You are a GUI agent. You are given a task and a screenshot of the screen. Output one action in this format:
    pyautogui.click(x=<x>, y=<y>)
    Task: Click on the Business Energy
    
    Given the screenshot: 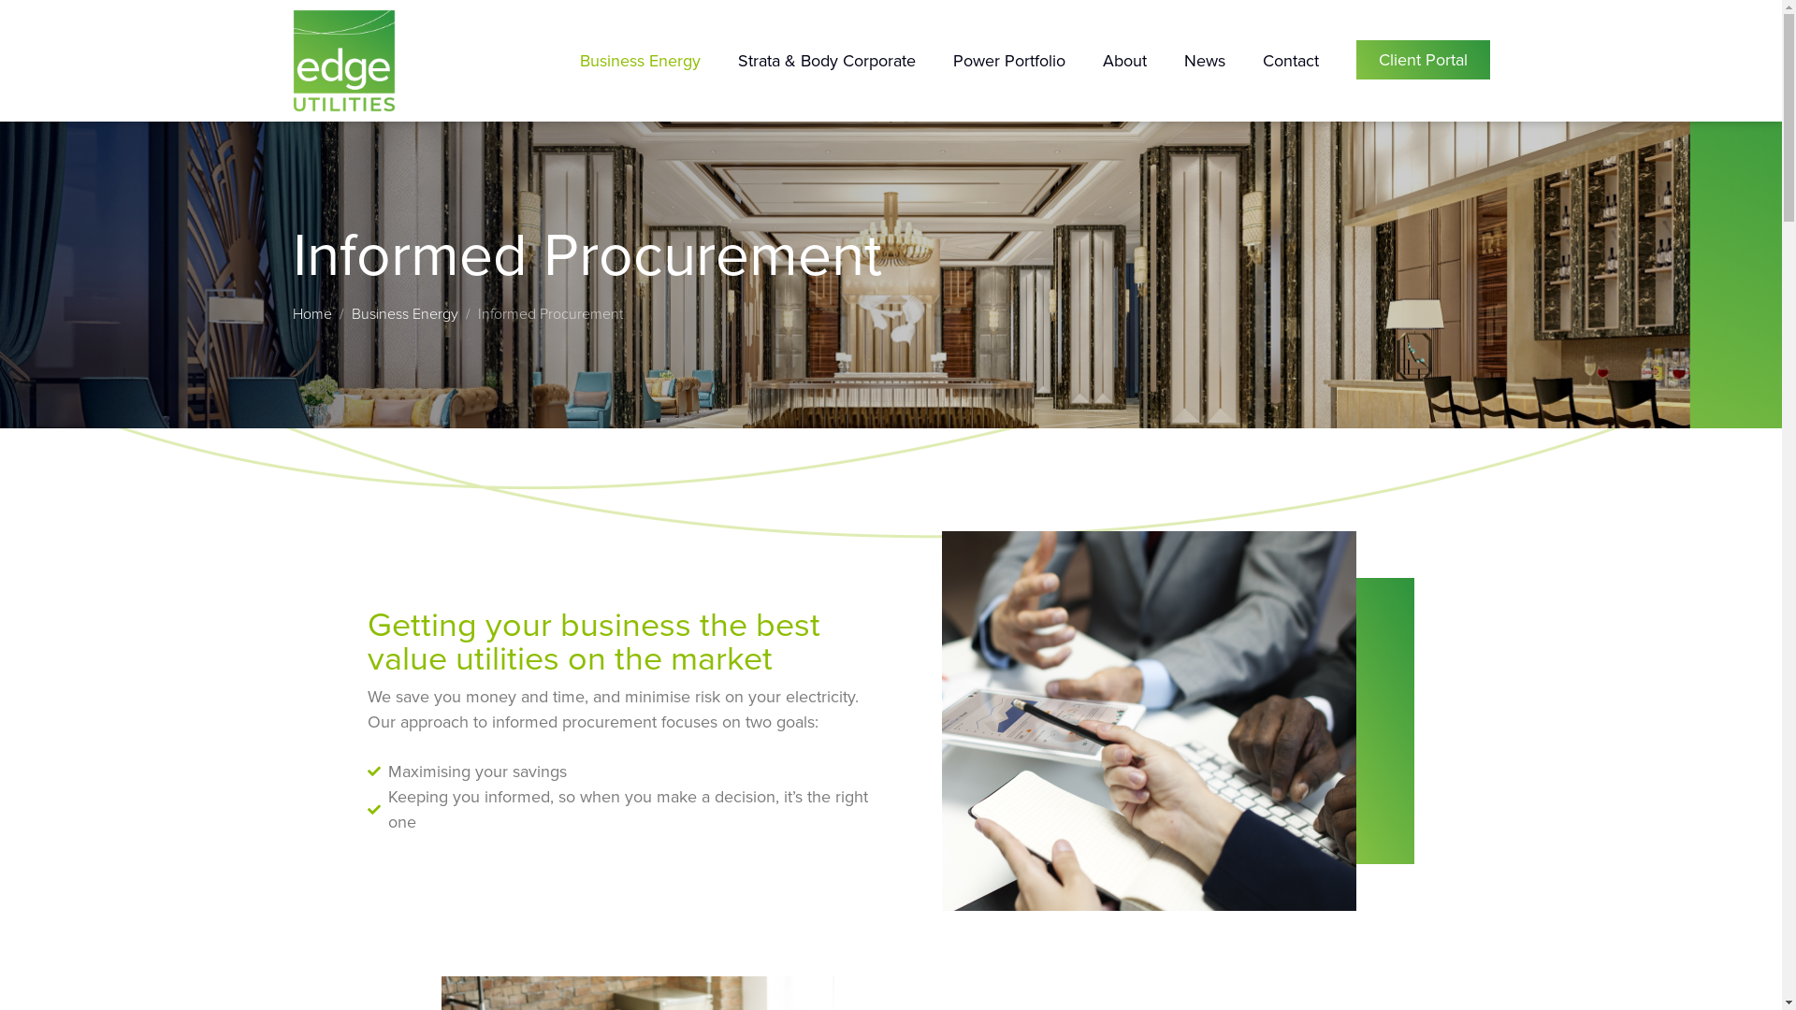 What is the action you would take?
    pyautogui.click(x=404, y=314)
    